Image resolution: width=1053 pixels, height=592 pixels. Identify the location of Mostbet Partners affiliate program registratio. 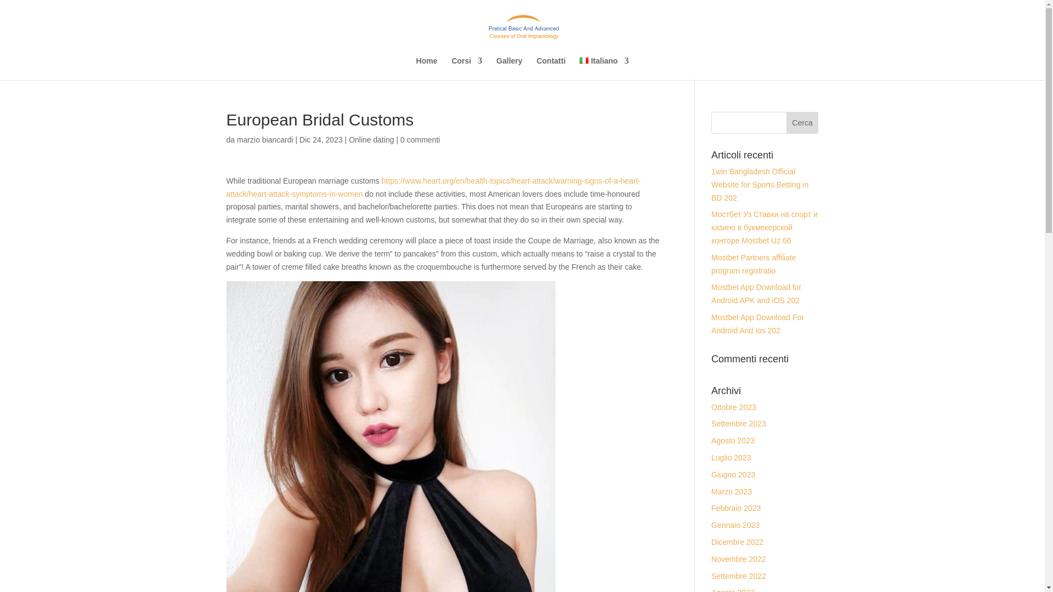
(754, 264).